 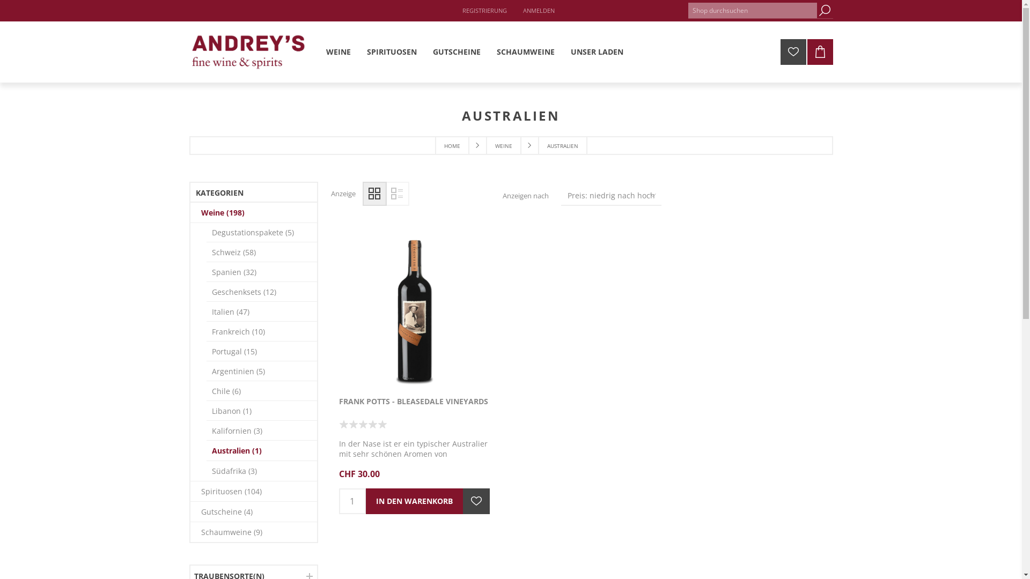 I want to click on GUTSCHEINE, so click(x=457, y=51).